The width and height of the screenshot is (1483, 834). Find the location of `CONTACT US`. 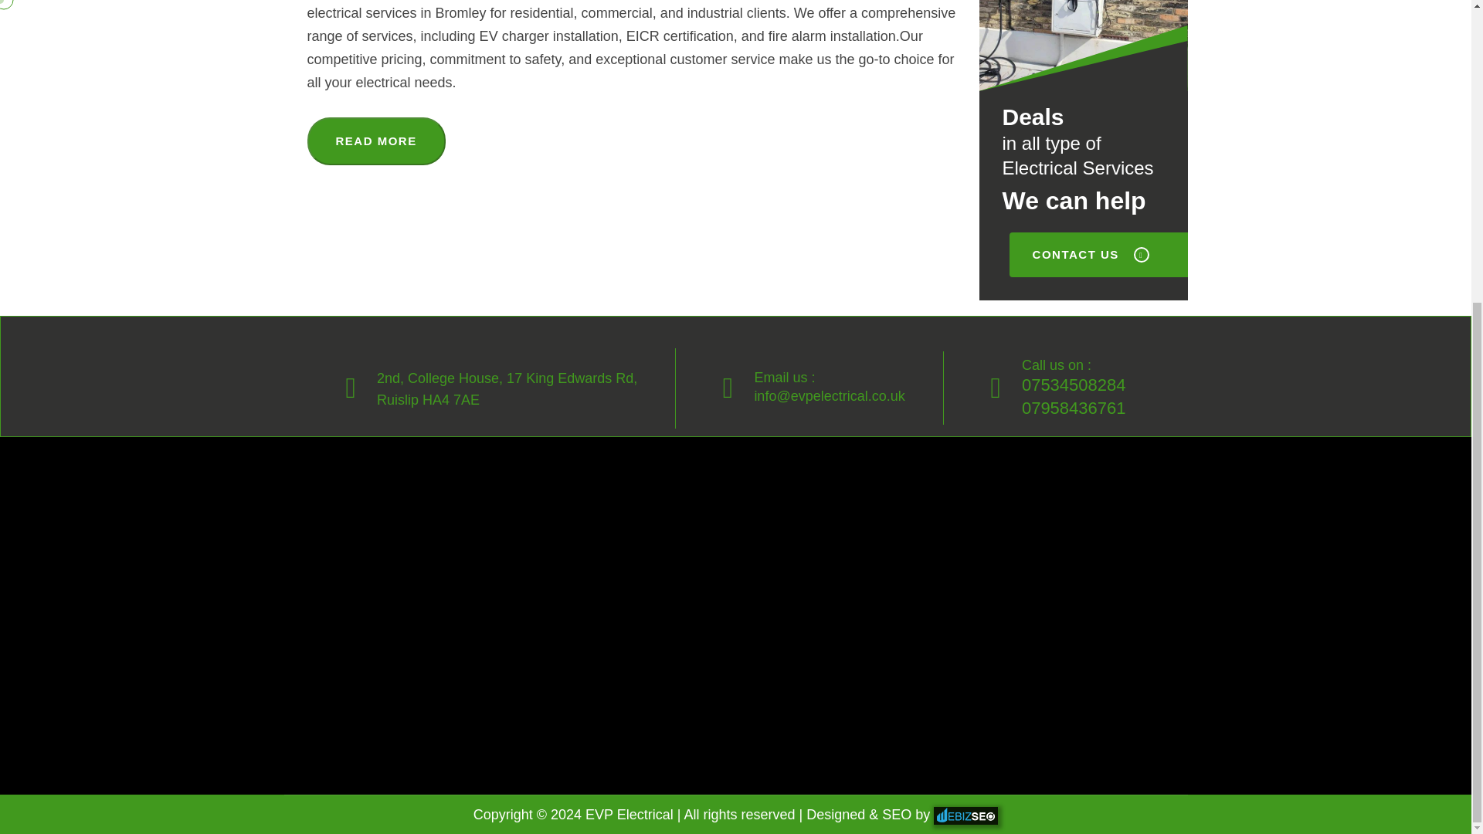

CONTACT US is located at coordinates (1098, 255).